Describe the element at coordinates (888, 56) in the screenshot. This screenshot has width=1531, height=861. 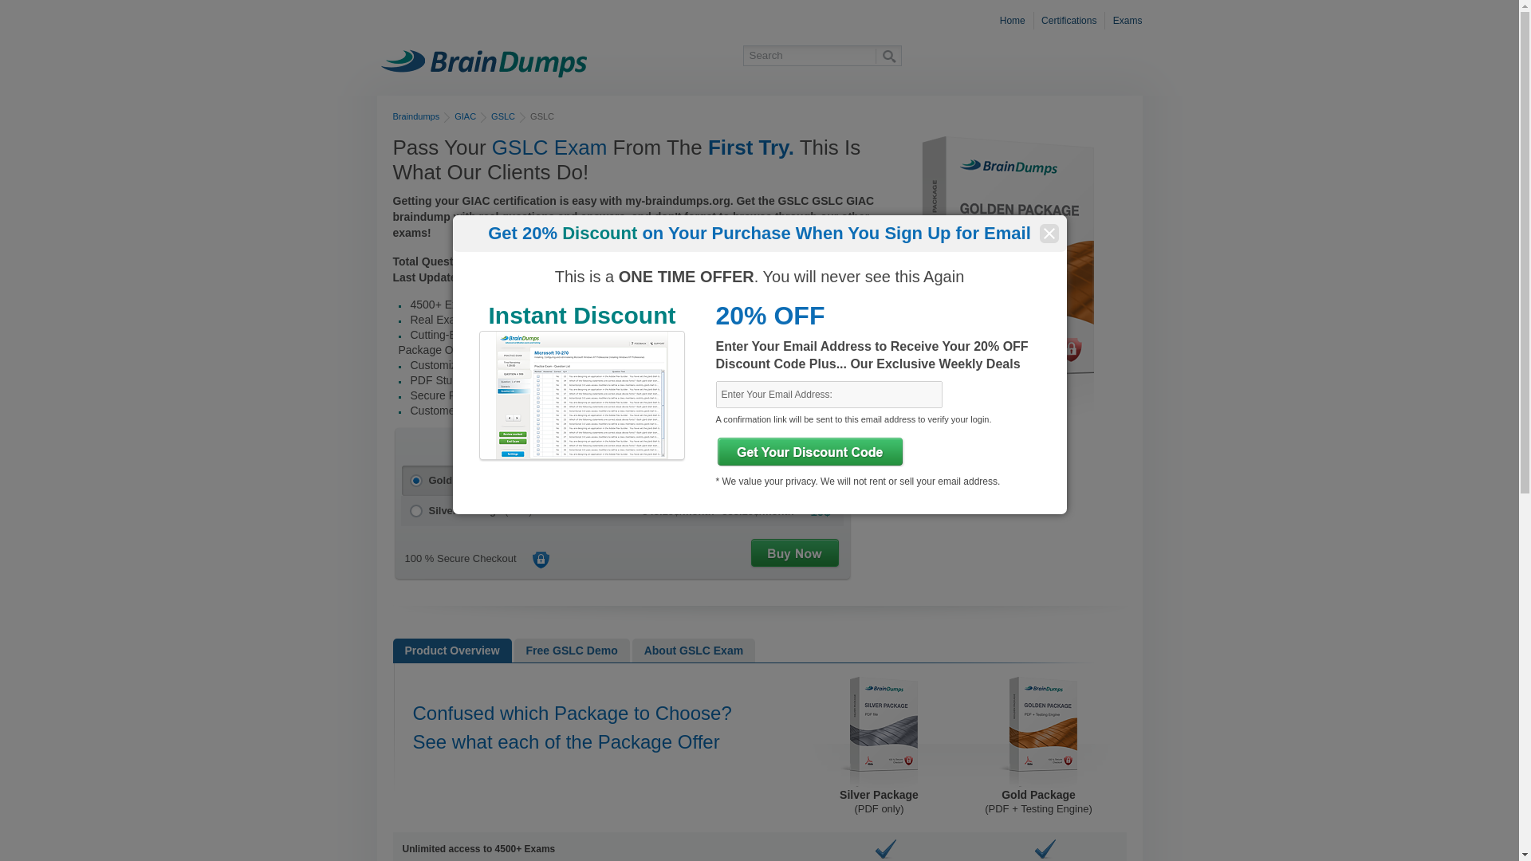
I see `Search` at that location.